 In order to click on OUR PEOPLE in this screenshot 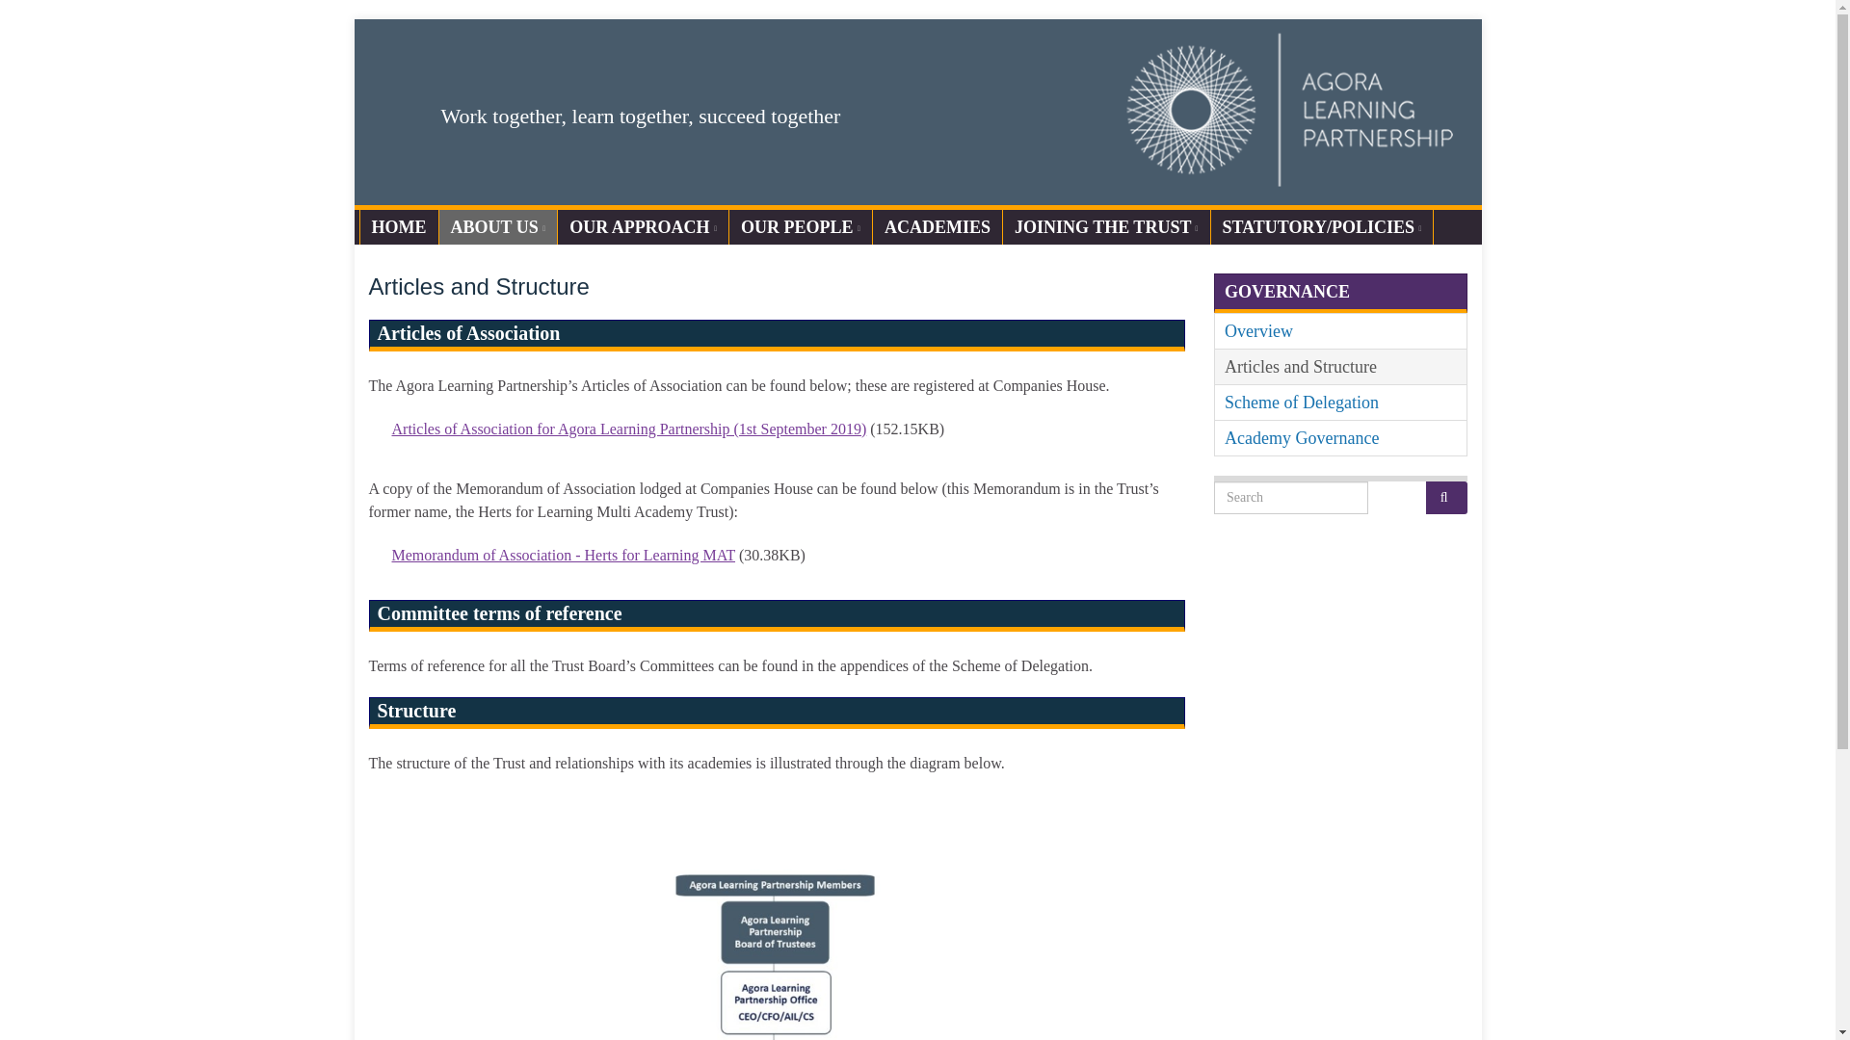, I will do `click(800, 227)`.